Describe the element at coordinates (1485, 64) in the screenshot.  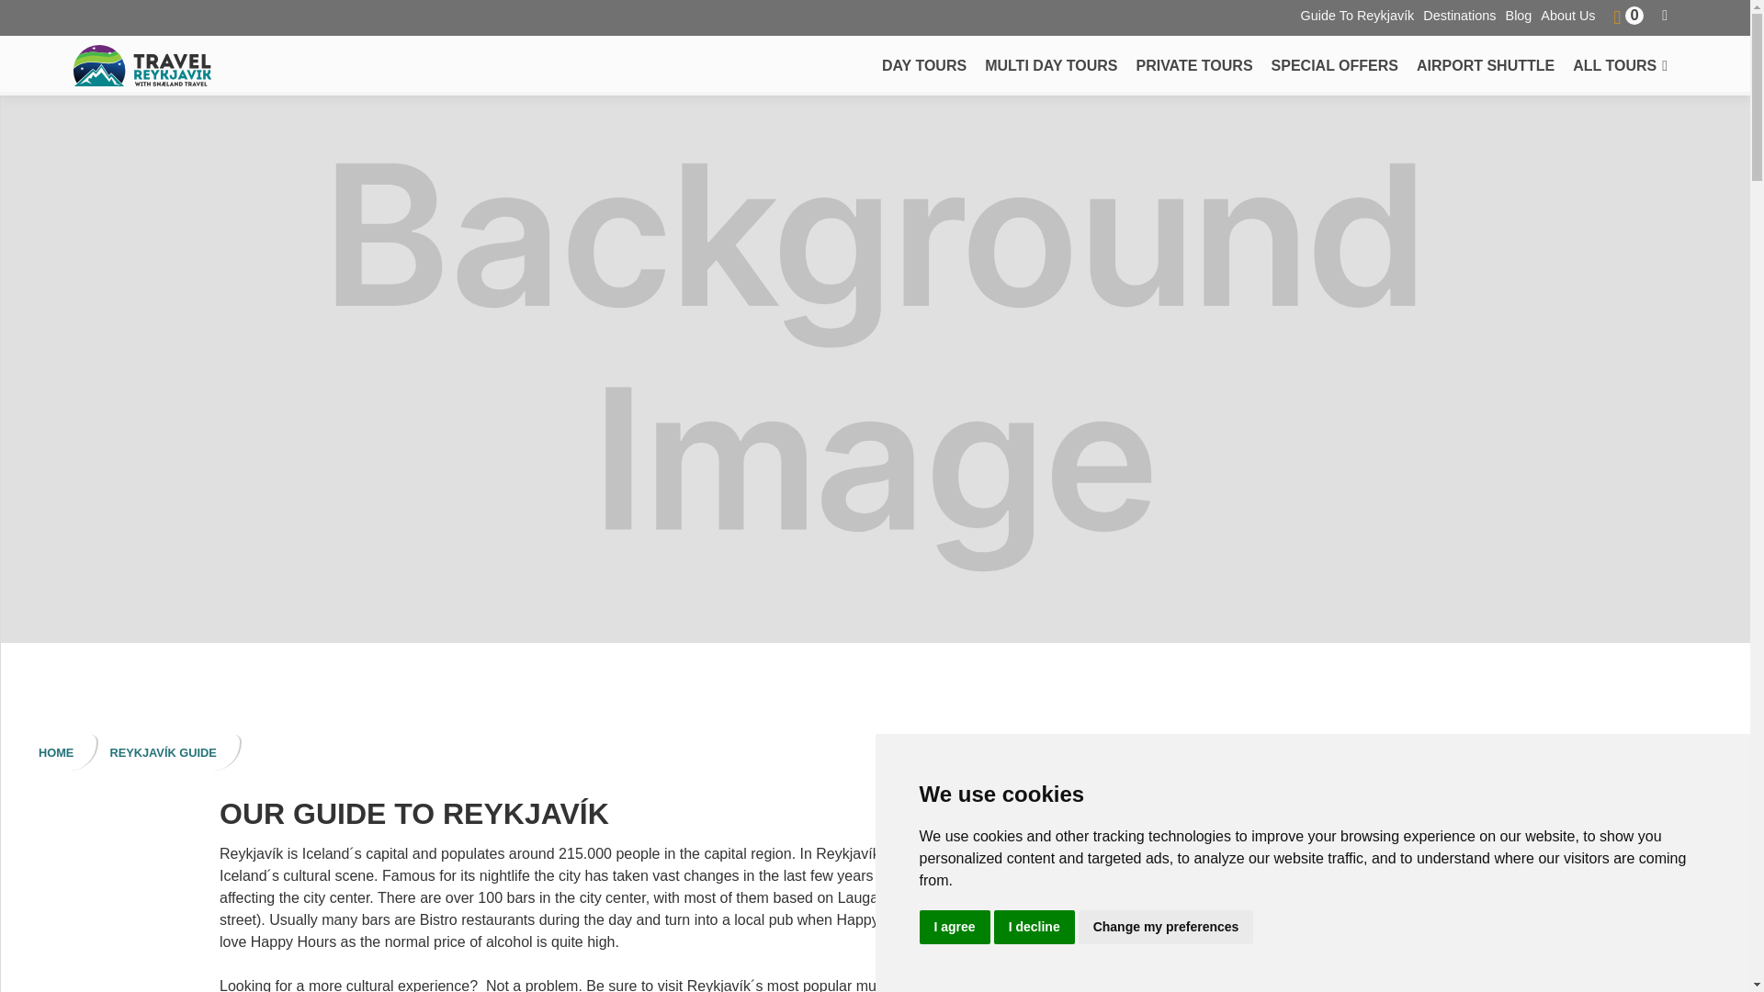
I see `AIRPORT SHUTTLE` at that location.